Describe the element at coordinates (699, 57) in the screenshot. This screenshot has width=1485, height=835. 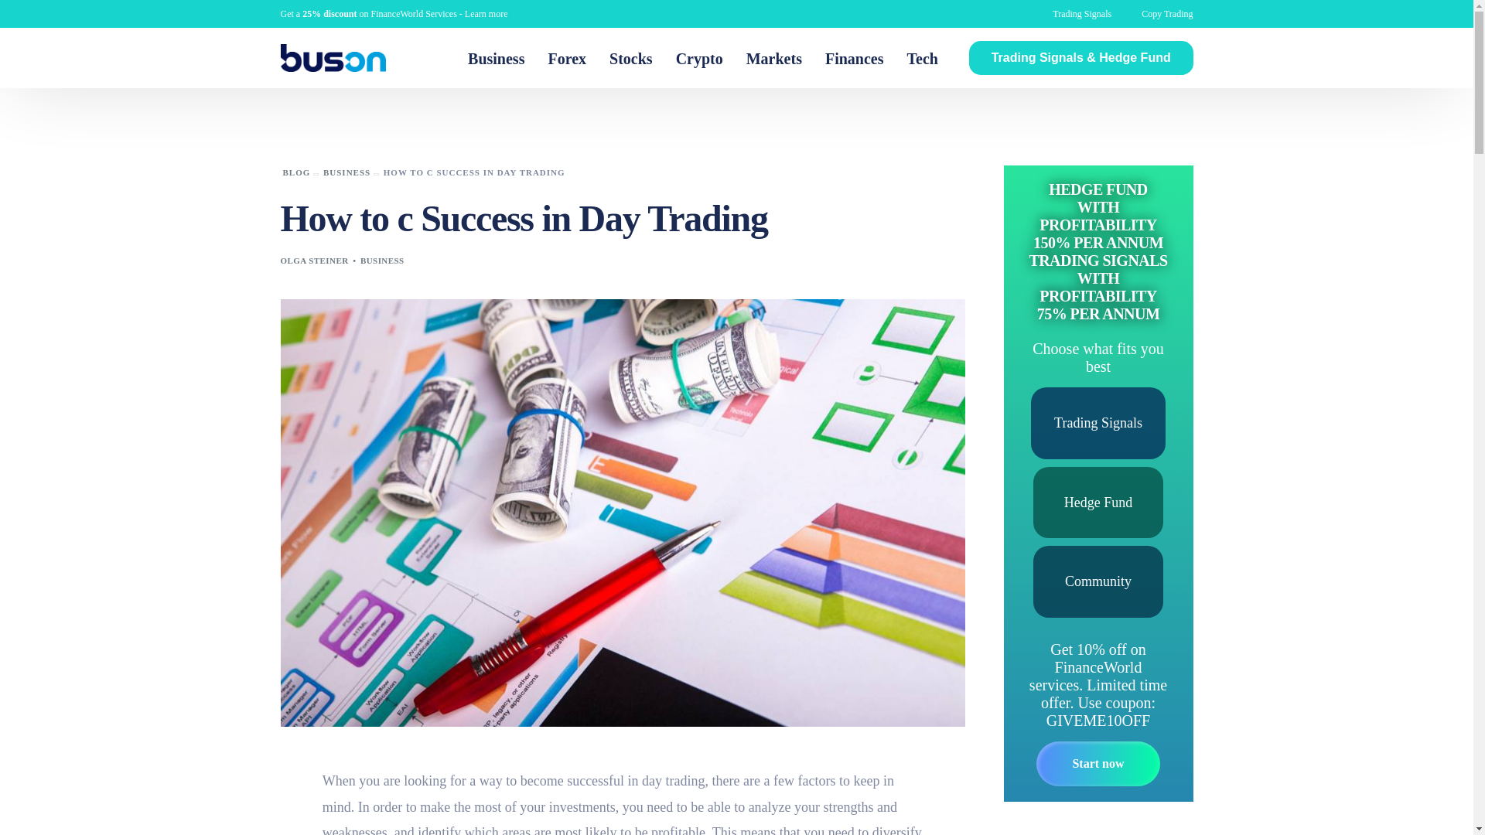
I see `Crypto` at that location.